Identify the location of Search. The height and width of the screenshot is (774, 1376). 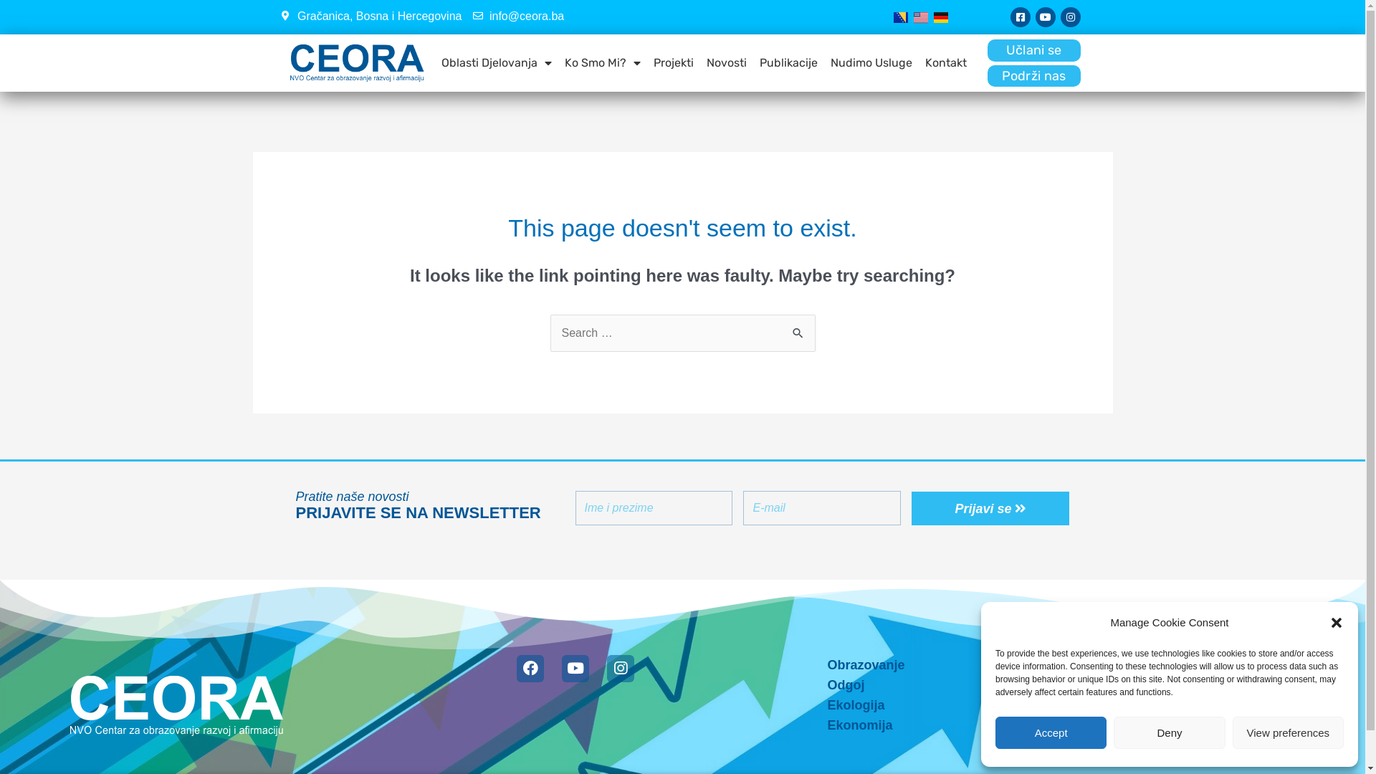
(798, 330).